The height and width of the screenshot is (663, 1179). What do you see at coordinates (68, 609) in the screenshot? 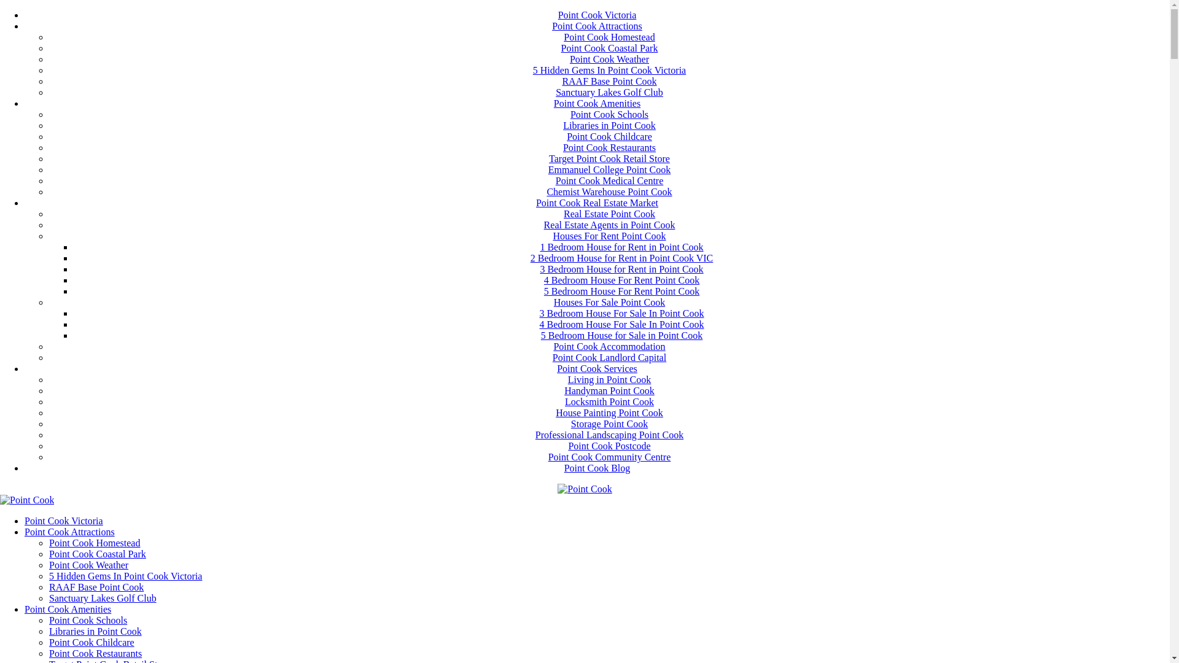
I see `Point Cook Amenities` at bounding box center [68, 609].